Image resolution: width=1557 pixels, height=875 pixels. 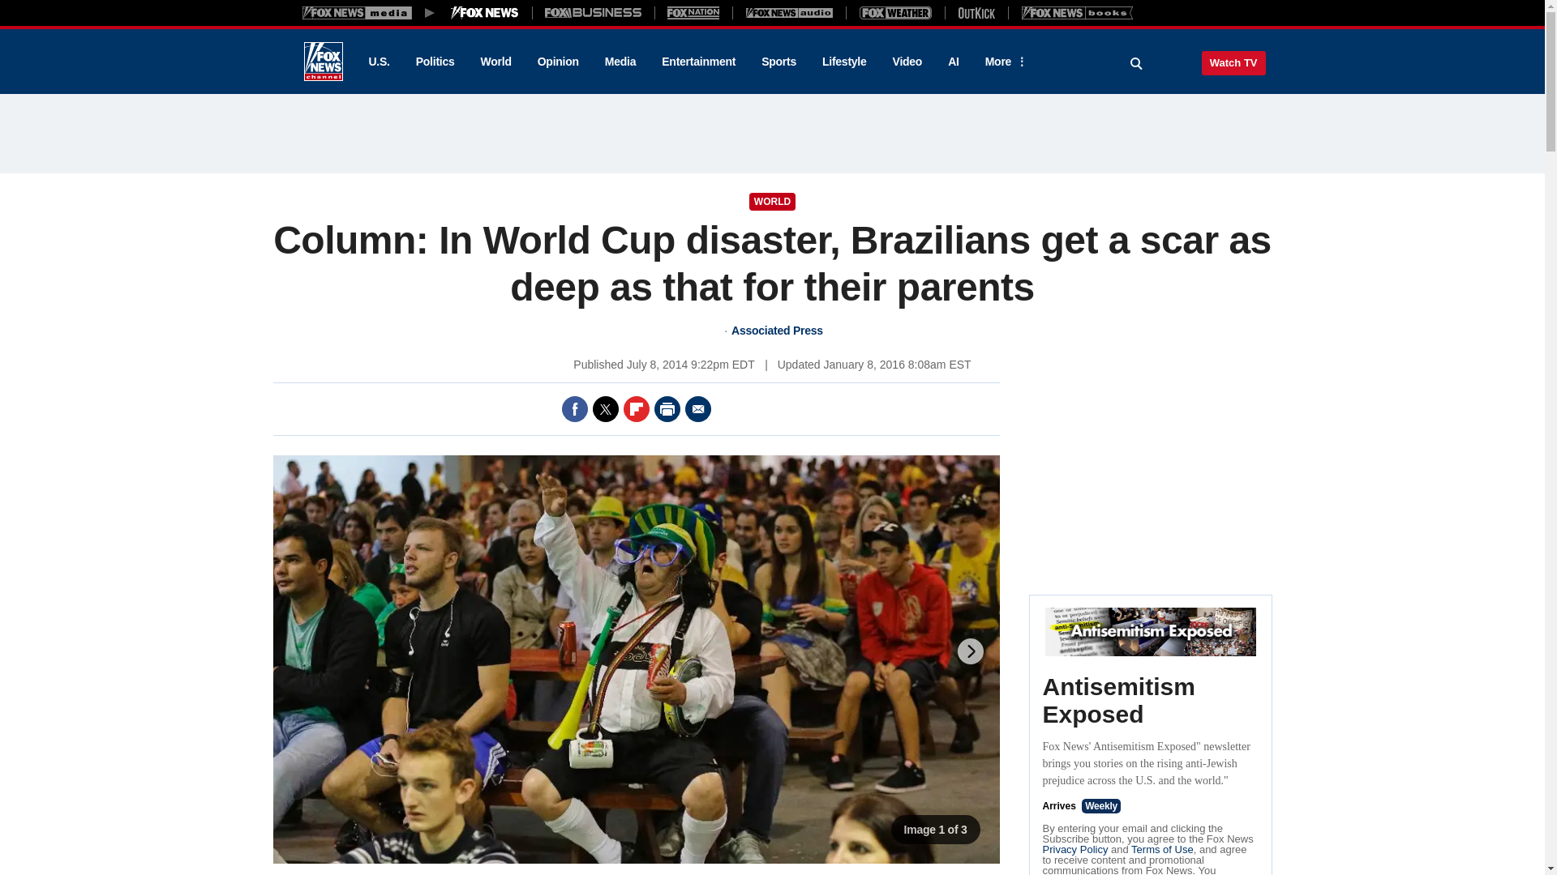 I want to click on Video, so click(x=907, y=62).